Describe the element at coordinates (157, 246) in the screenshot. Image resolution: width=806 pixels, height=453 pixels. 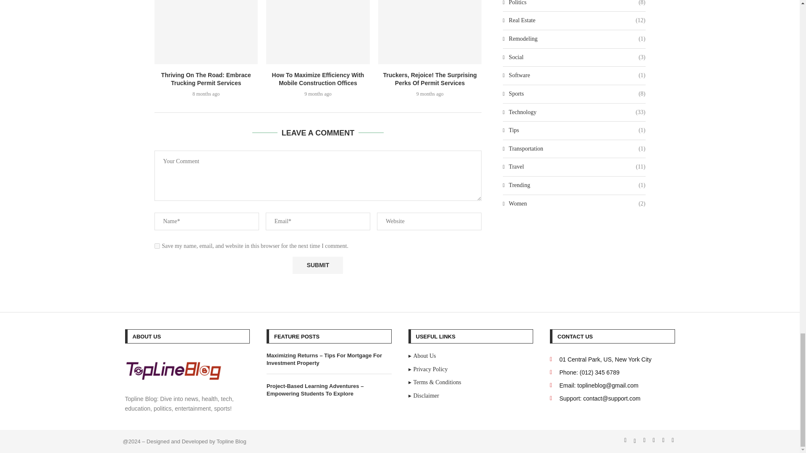
I see `yes` at that location.